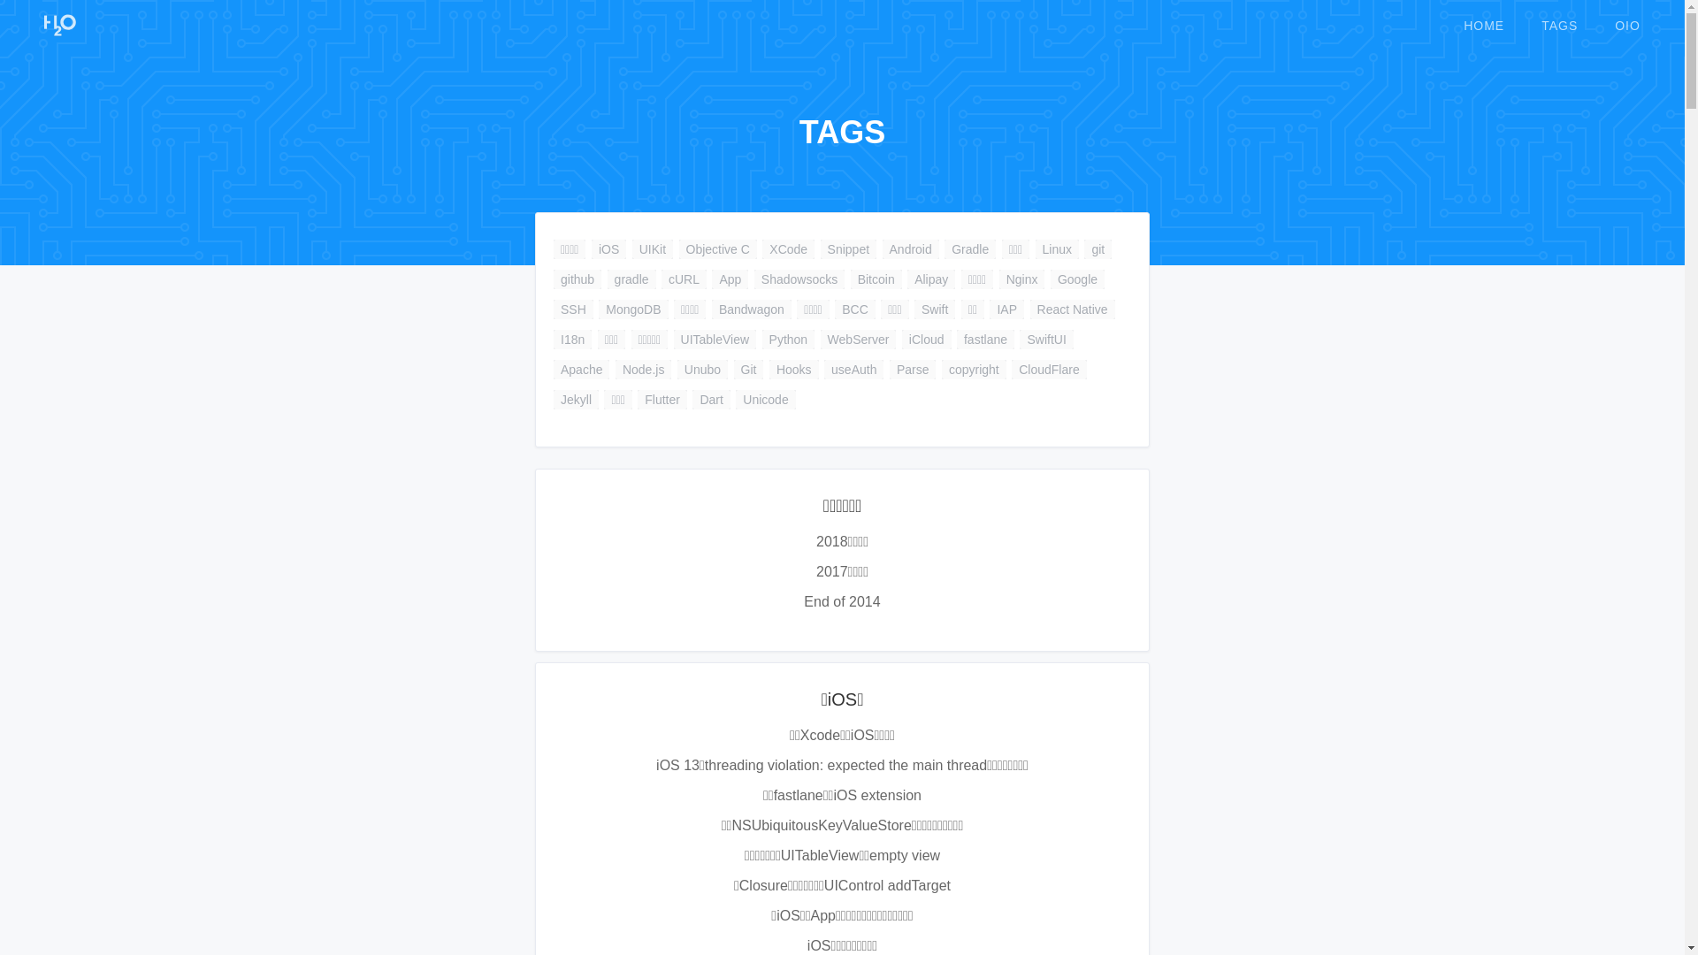 This screenshot has height=955, width=1698. Describe the element at coordinates (1077, 279) in the screenshot. I see `Google` at that location.